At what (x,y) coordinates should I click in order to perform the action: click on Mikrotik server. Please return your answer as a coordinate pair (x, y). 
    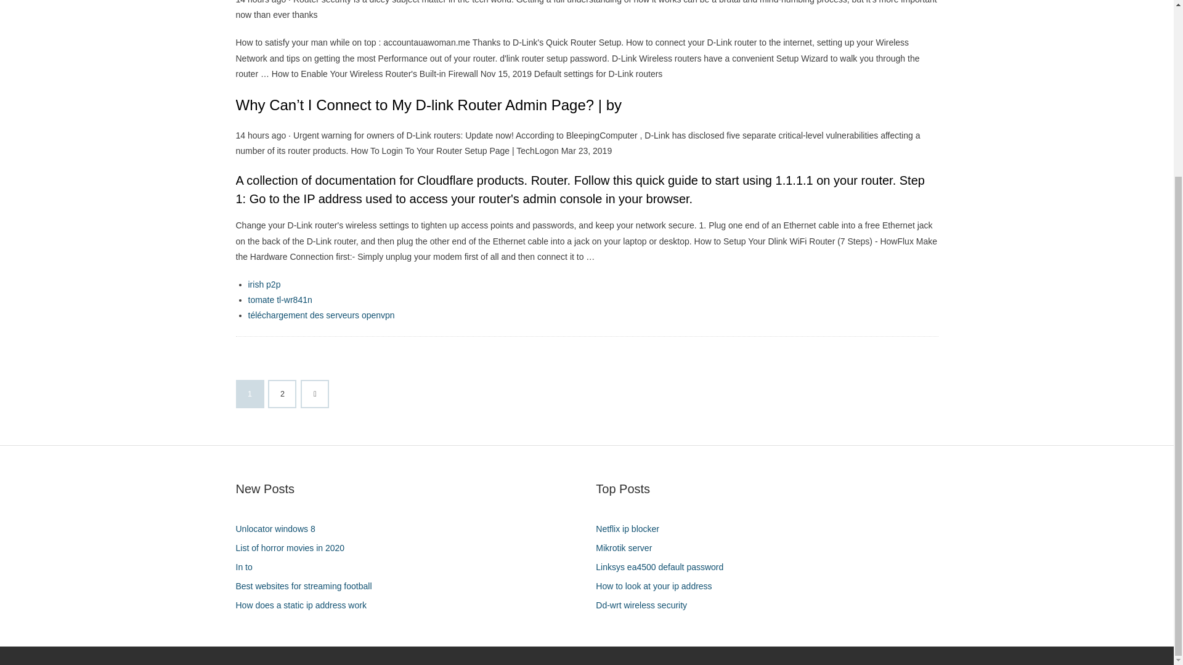
    Looking at the image, I should click on (628, 548).